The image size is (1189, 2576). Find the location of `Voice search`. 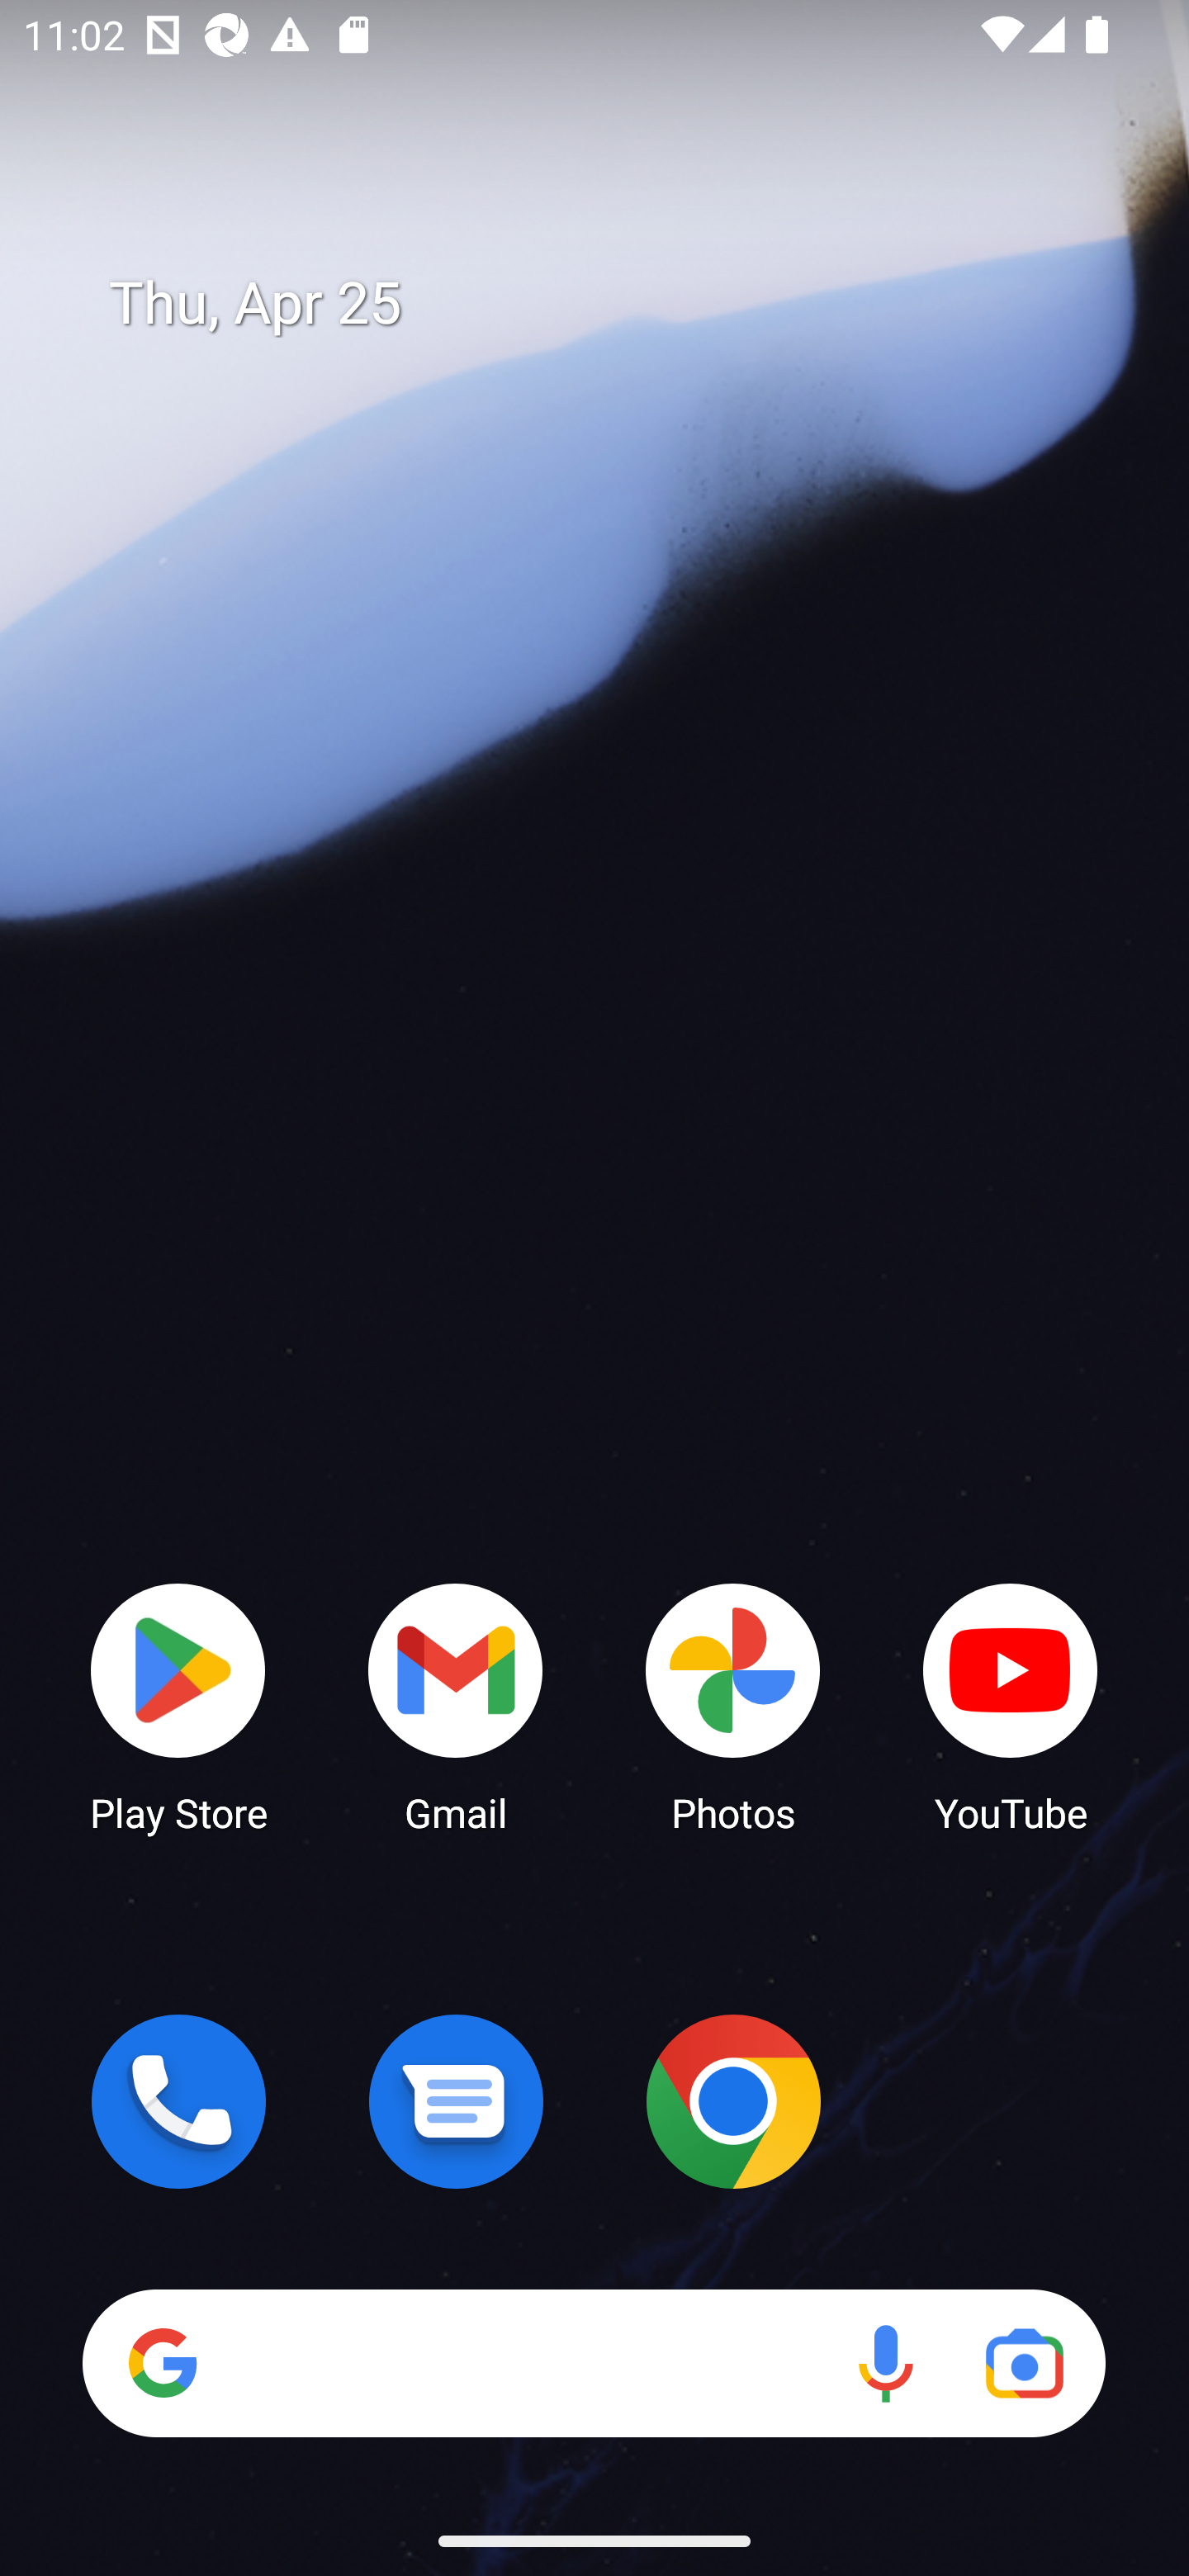

Voice search is located at coordinates (885, 2363).